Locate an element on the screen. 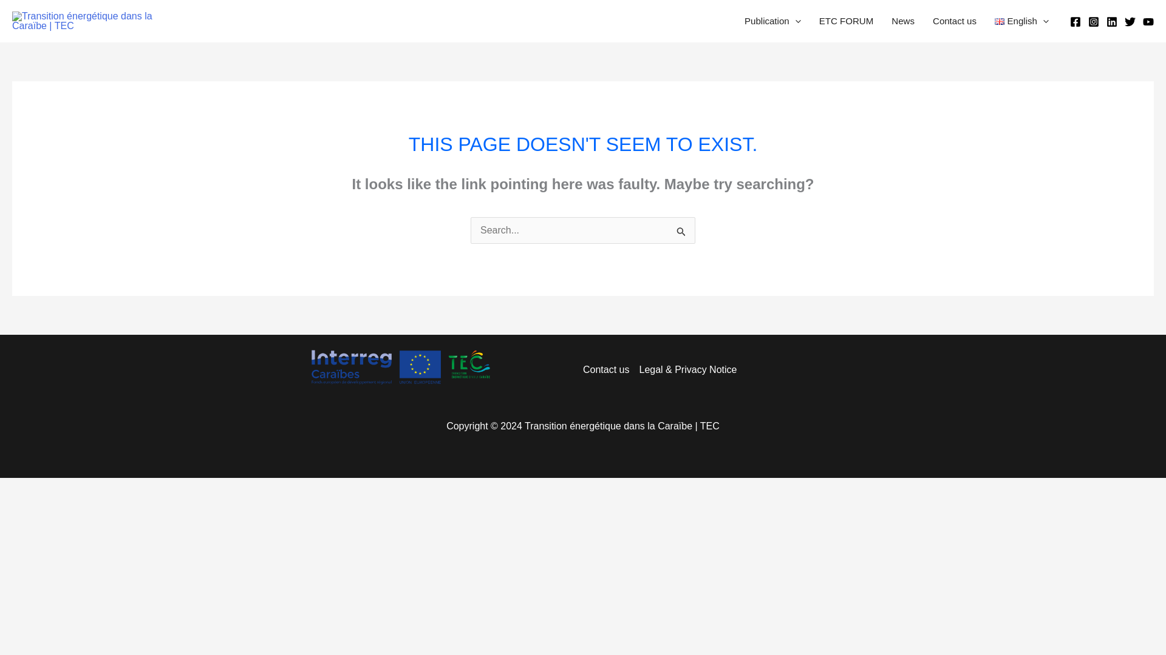 The image size is (1166, 655). English is located at coordinates (1021, 21).